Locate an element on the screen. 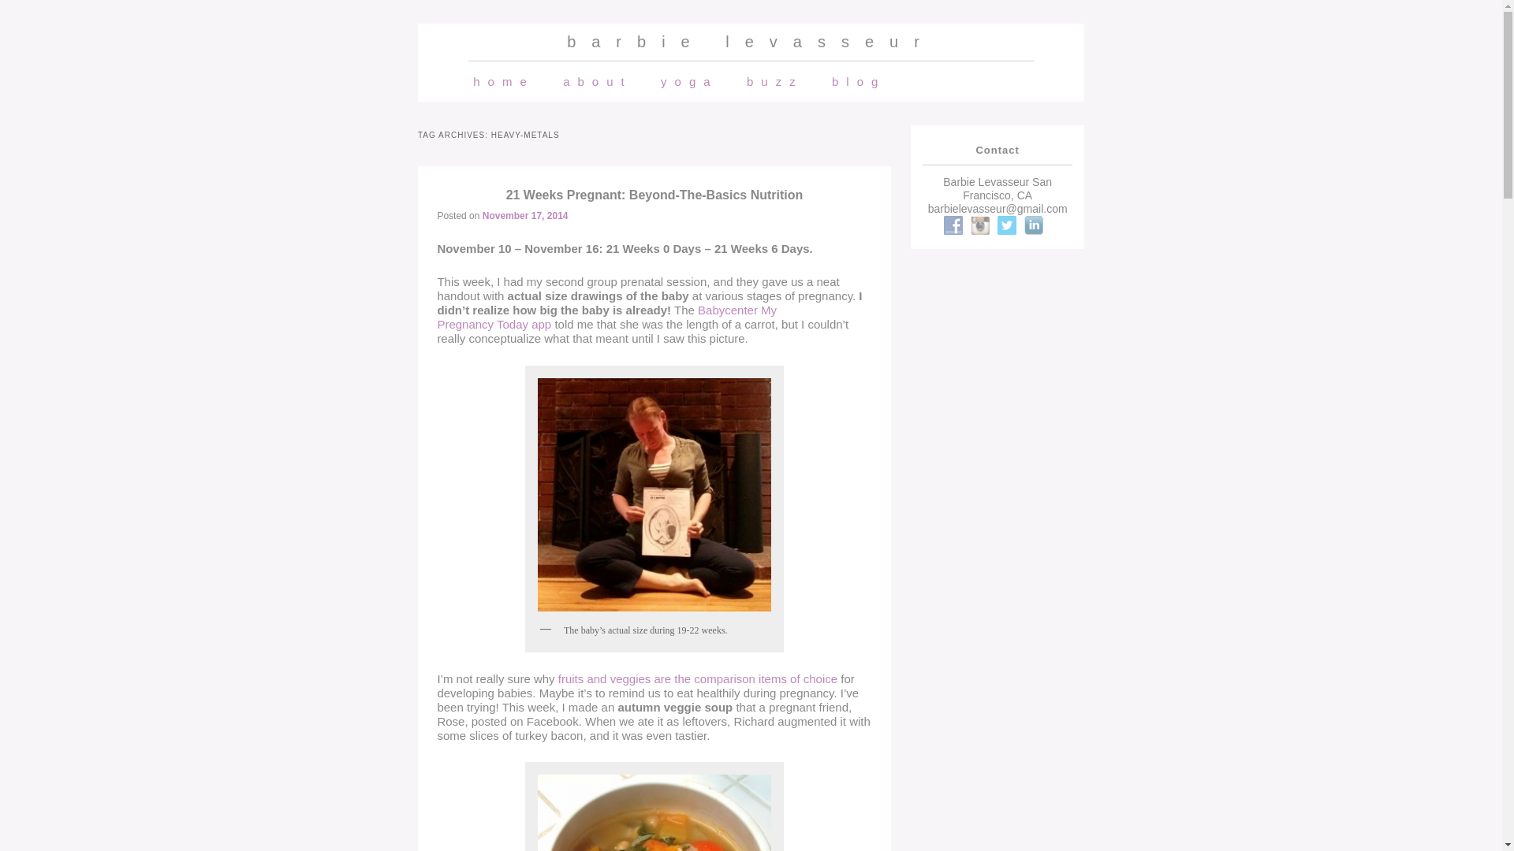 This screenshot has width=1514, height=851. blog is located at coordinates (859, 81).